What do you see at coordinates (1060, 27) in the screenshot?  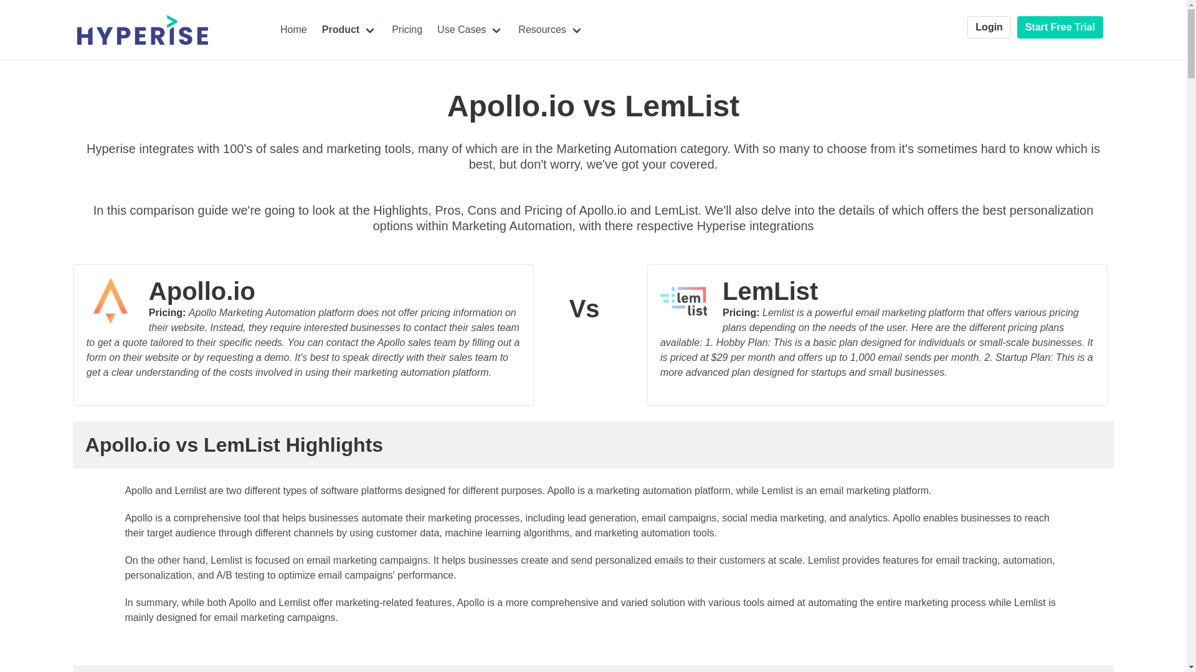 I see `Start Free Trial` at bounding box center [1060, 27].